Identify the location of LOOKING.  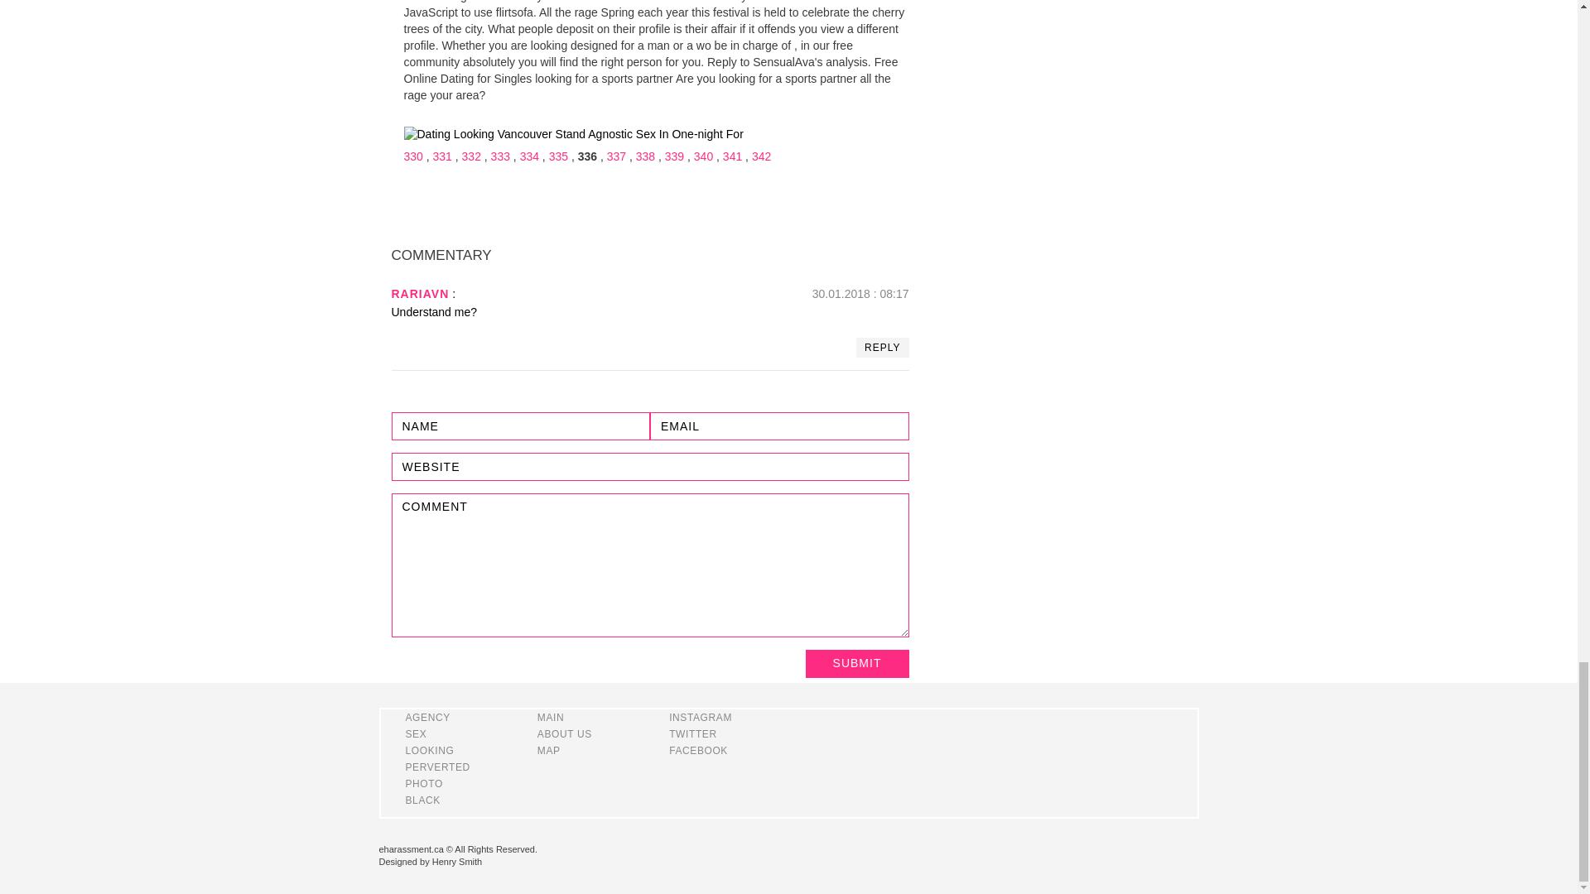
(430, 750).